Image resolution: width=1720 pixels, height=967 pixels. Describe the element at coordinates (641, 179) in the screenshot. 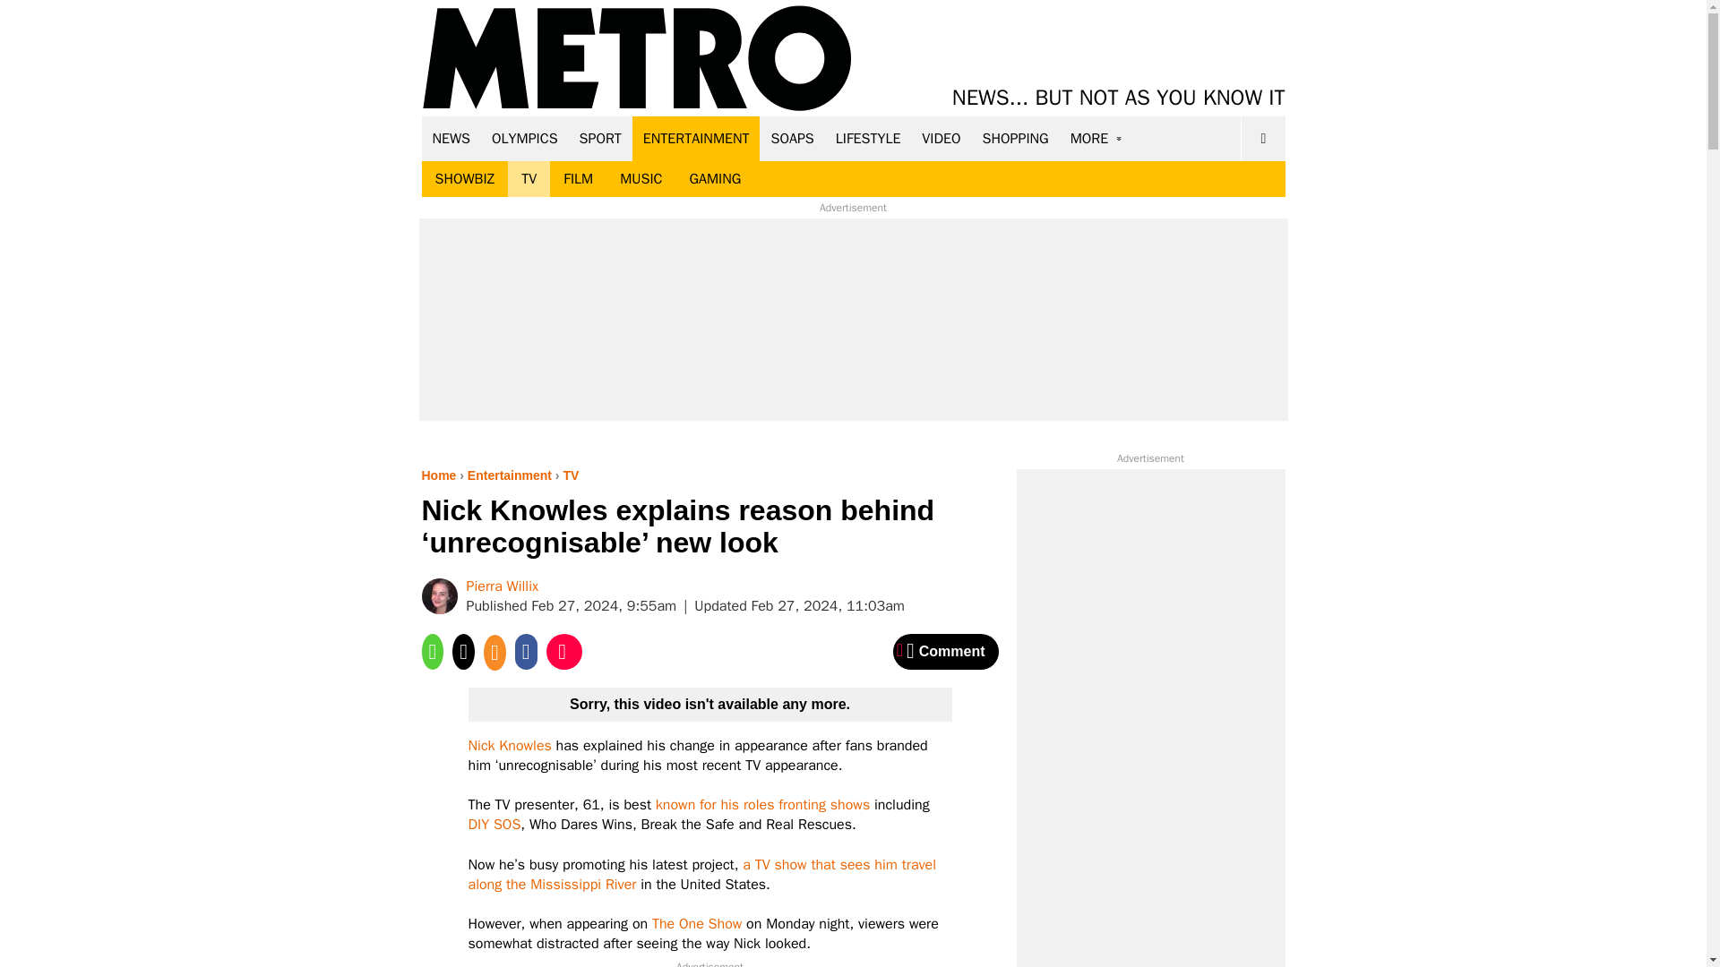

I see `MUSIC` at that location.